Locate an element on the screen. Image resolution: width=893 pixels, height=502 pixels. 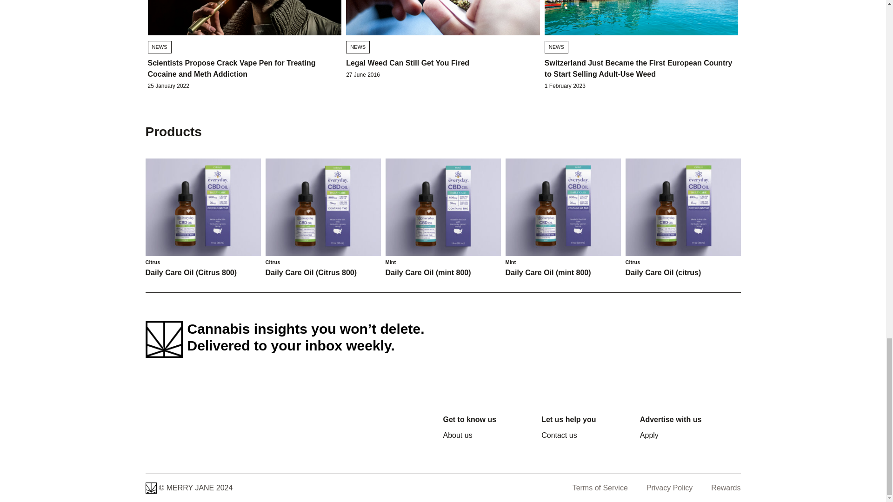
NEWS is located at coordinates (160, 46).